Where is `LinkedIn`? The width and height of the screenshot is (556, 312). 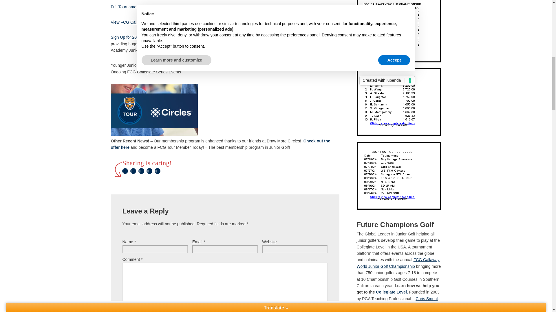 LinkedIn is located at coordinates (158, 171).